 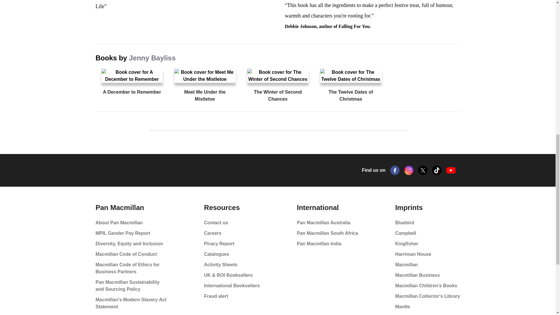 What do you see at coordinates (451, 170) in the screenshot?
I see `YouTube` at bounding box center [451, 170].